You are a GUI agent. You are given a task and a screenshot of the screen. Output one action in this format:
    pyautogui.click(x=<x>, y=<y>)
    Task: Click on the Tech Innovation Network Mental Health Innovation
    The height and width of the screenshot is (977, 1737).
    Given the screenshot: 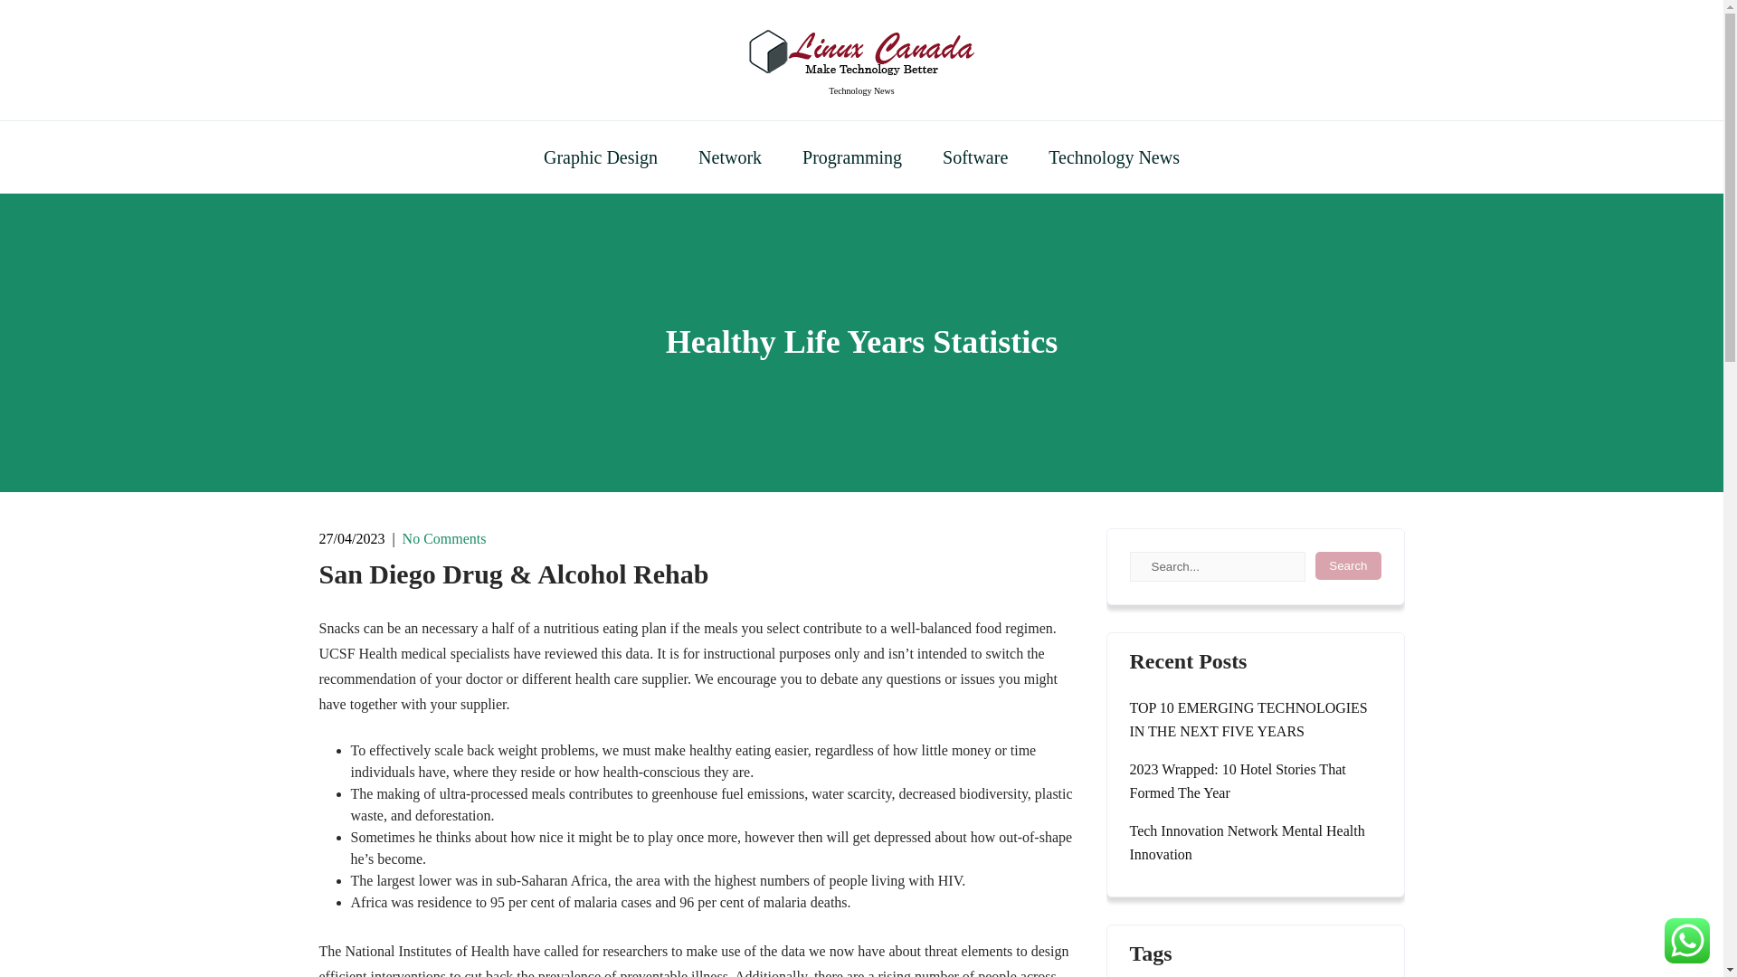 What is the action you would take?
    pyautogui.click(x=1255, y=843)
    